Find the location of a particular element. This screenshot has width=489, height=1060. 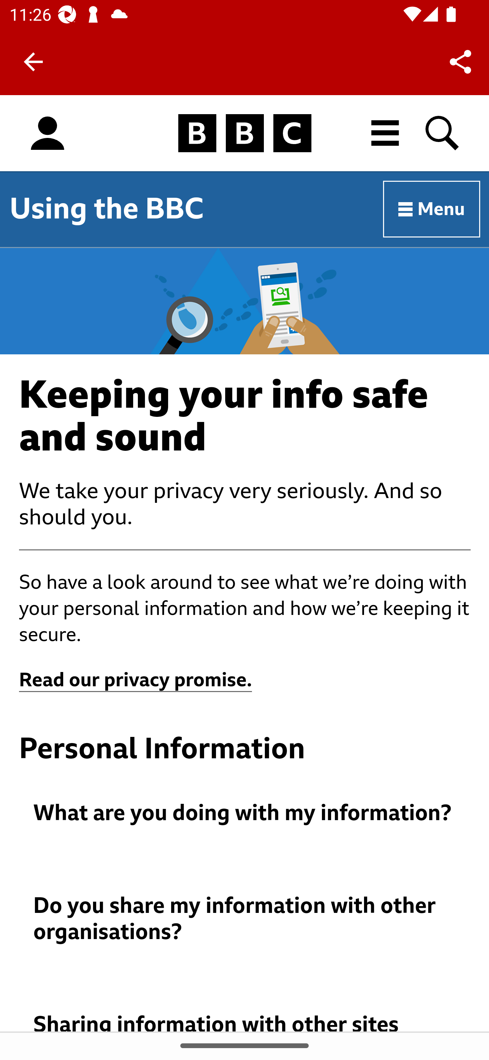

Share is located at coordinates (460, 61).